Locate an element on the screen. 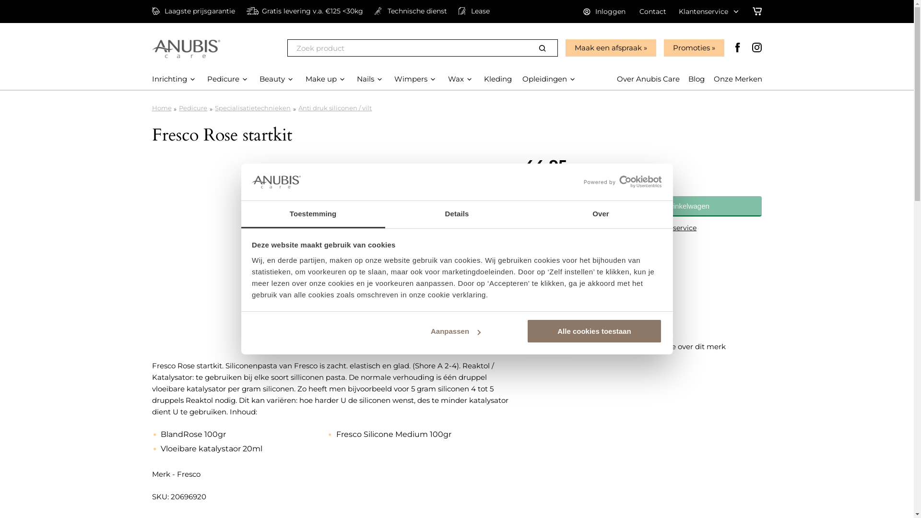 The image size is (921, 518). Maak een afspraak is located at coordinates (610, 48).